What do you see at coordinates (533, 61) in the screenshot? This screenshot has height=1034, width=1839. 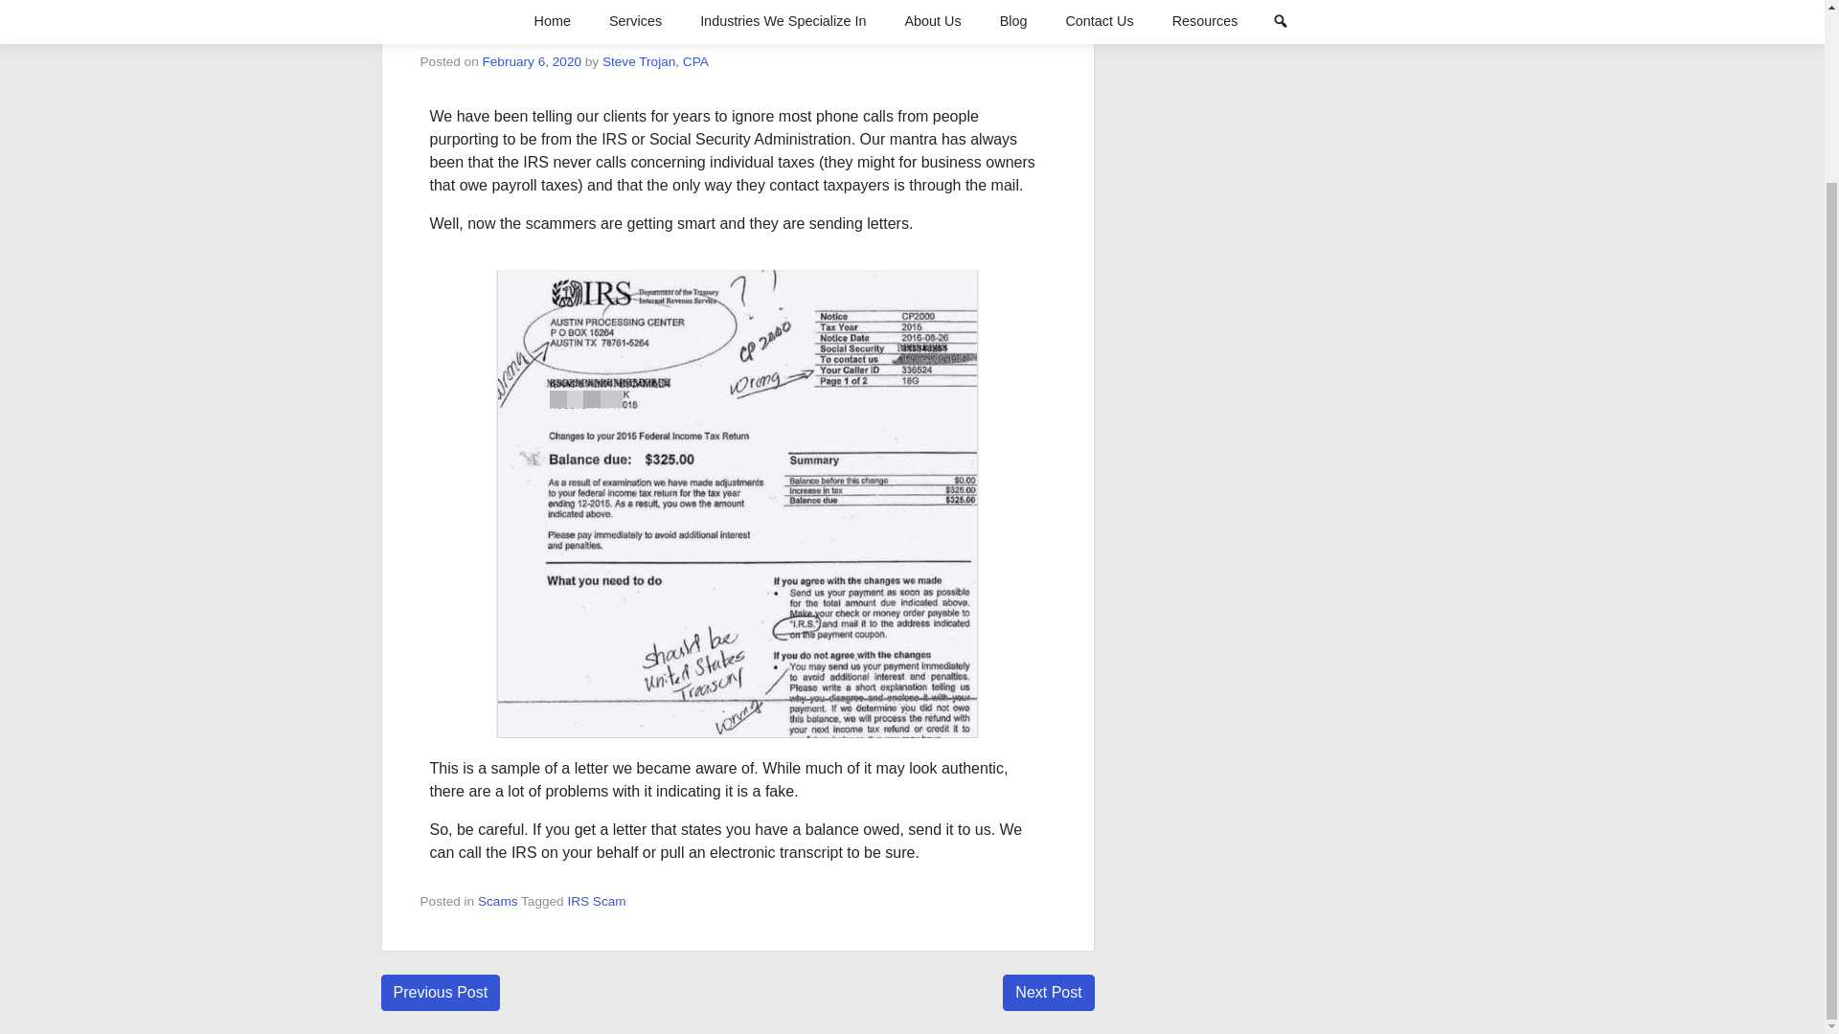 I see `February 6, 2020` at bounding box center [533, 61].